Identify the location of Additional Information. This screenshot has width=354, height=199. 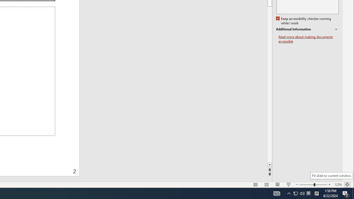
(307, 29).